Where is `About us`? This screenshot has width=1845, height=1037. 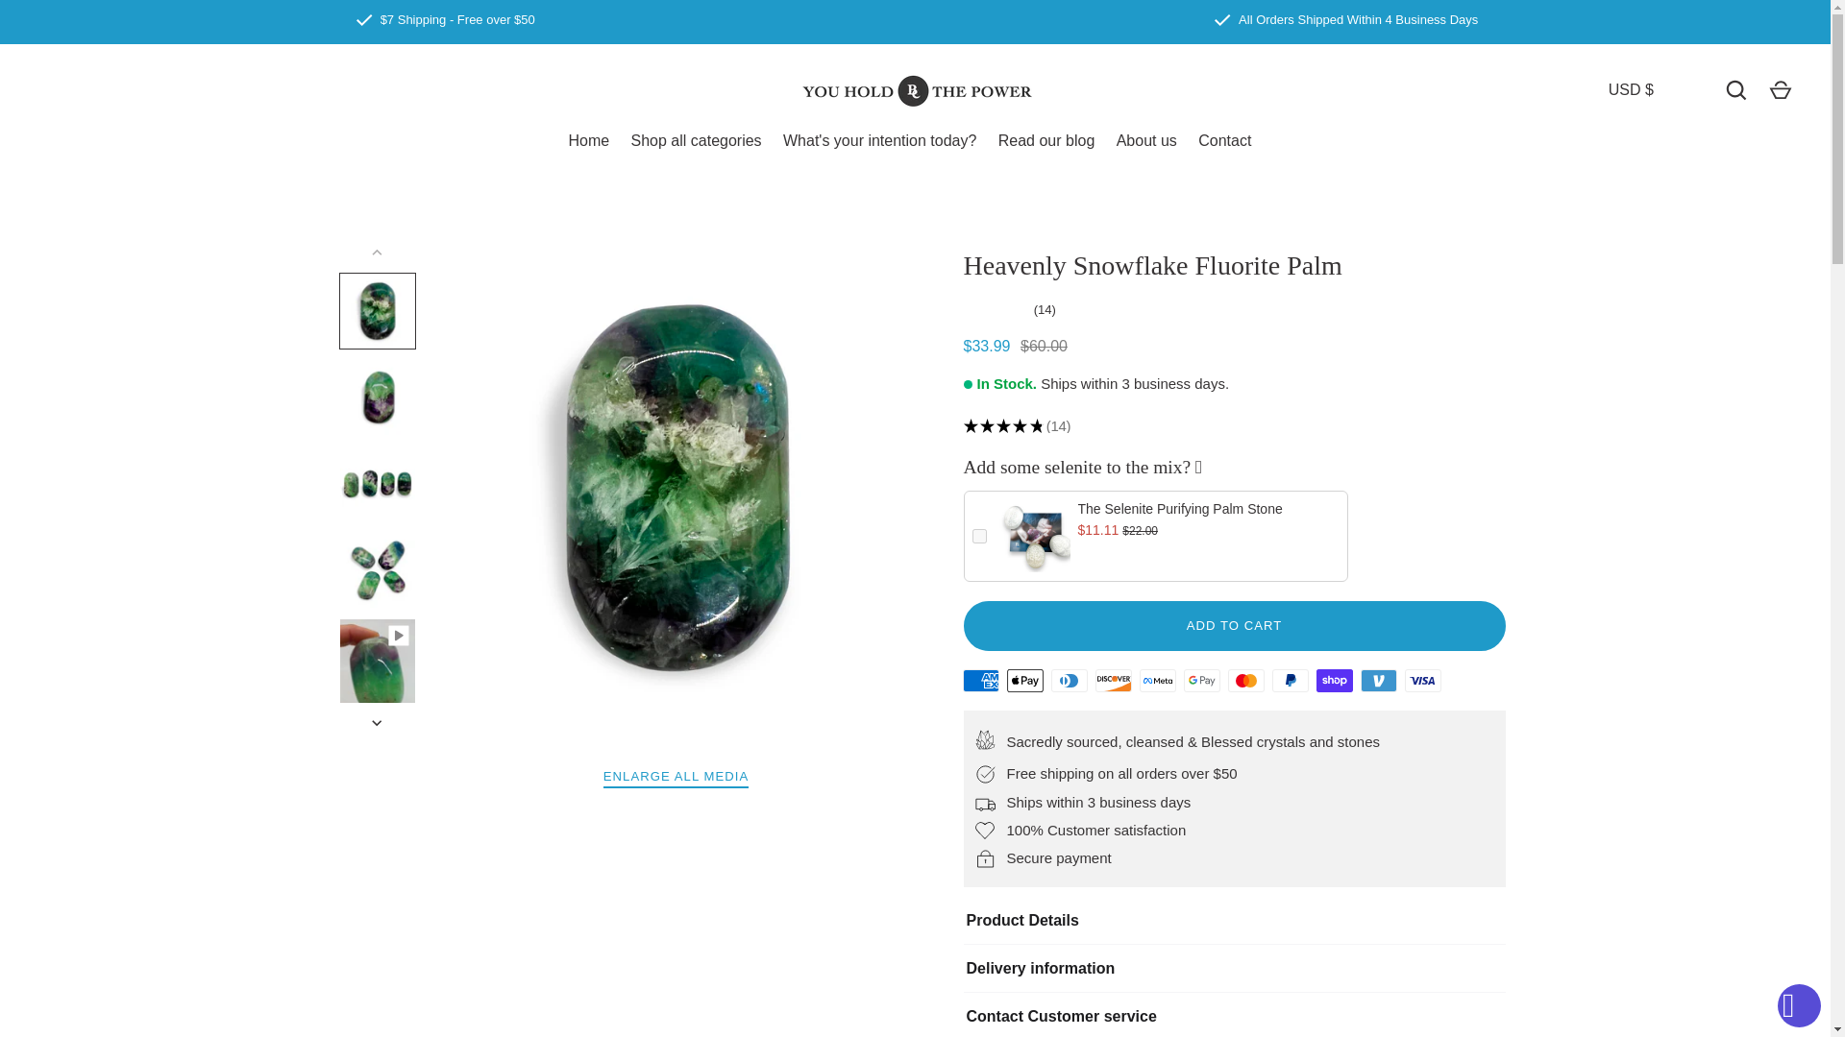 About us is located at coordinates (1146, 146).